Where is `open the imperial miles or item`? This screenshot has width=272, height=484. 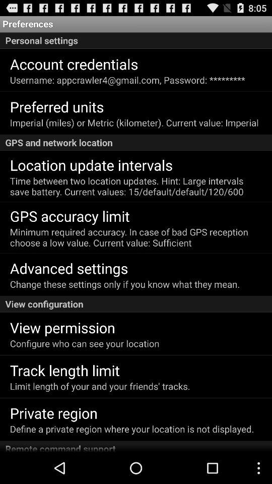
open the imperial miles or item is located at coordinates (134, 122).